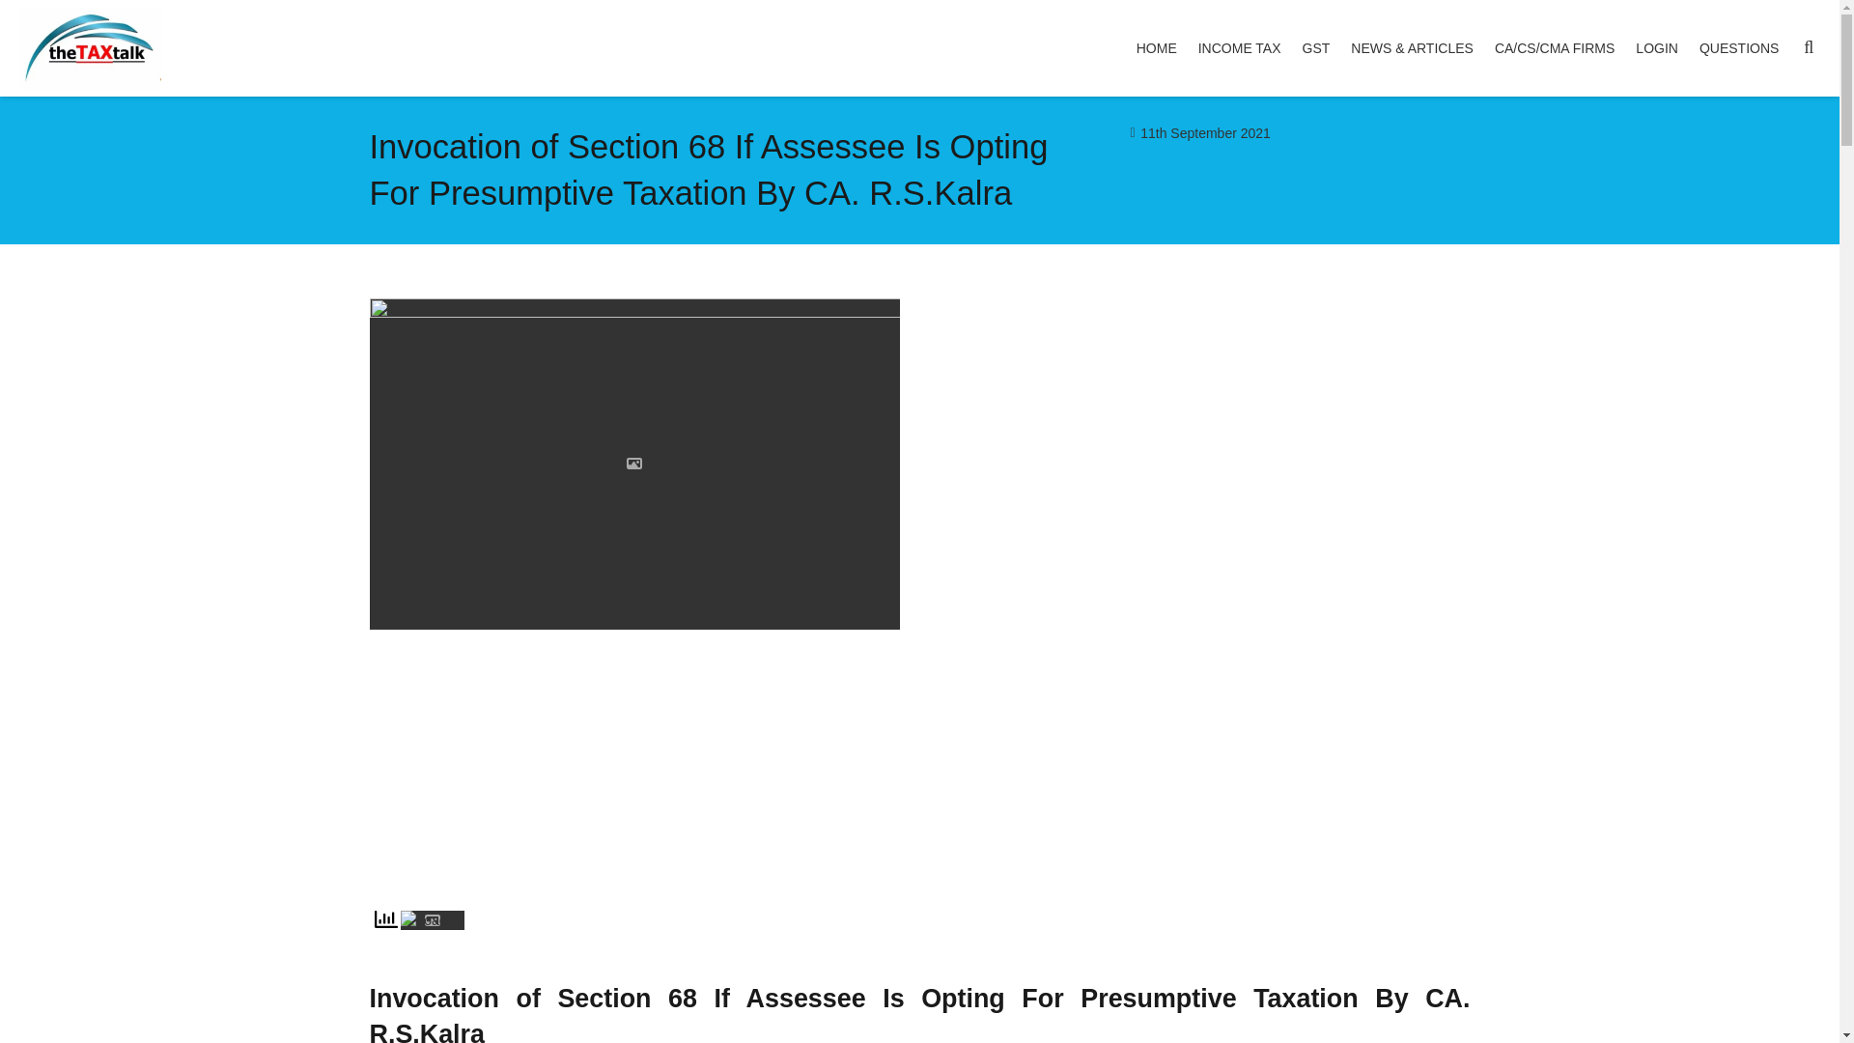 The image size is (1854, 1043). Describe the element at coordinates (1240, 48) in the screenshot. I see `INCOME TAX` at that location.